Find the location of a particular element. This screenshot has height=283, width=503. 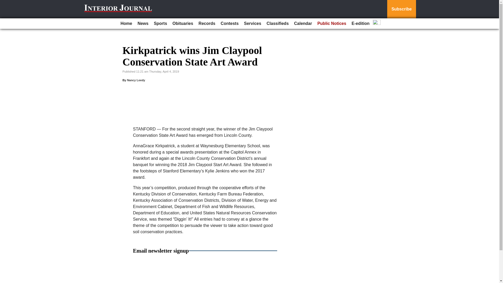

Classifieds is located at coordinates (277, 24).